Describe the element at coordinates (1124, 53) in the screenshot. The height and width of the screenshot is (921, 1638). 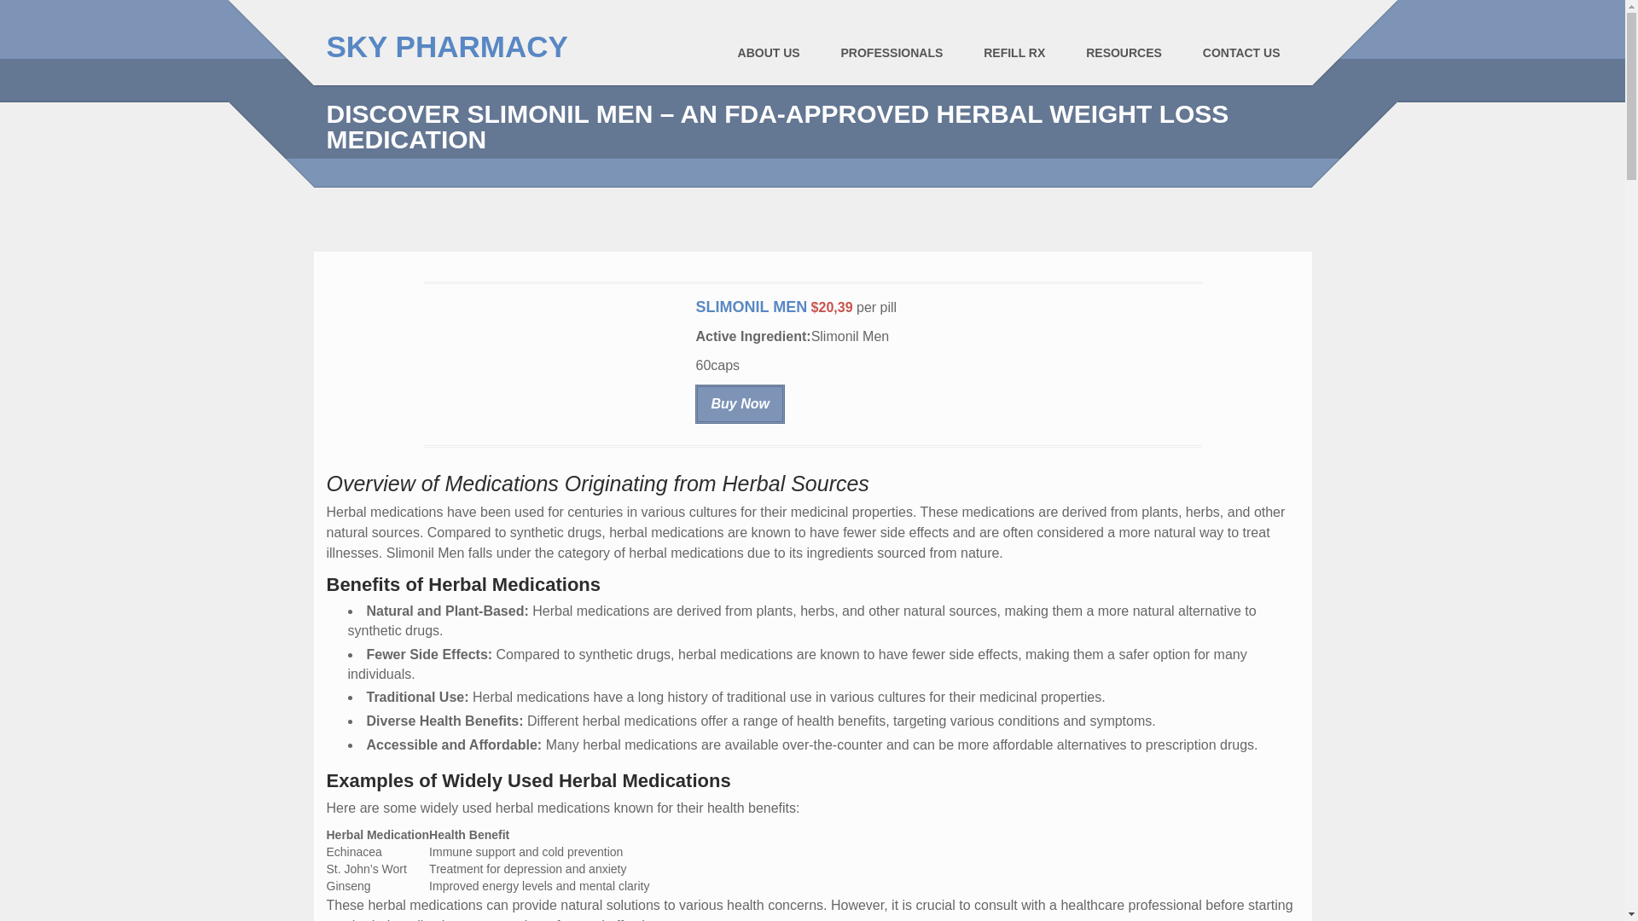
I see `RESOURCES` at that location.